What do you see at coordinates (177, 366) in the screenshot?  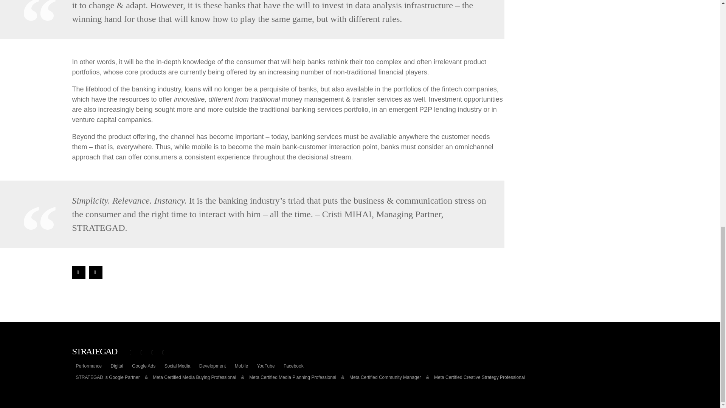 I see `Social Media Marketing` at bounding box center [177, 366].